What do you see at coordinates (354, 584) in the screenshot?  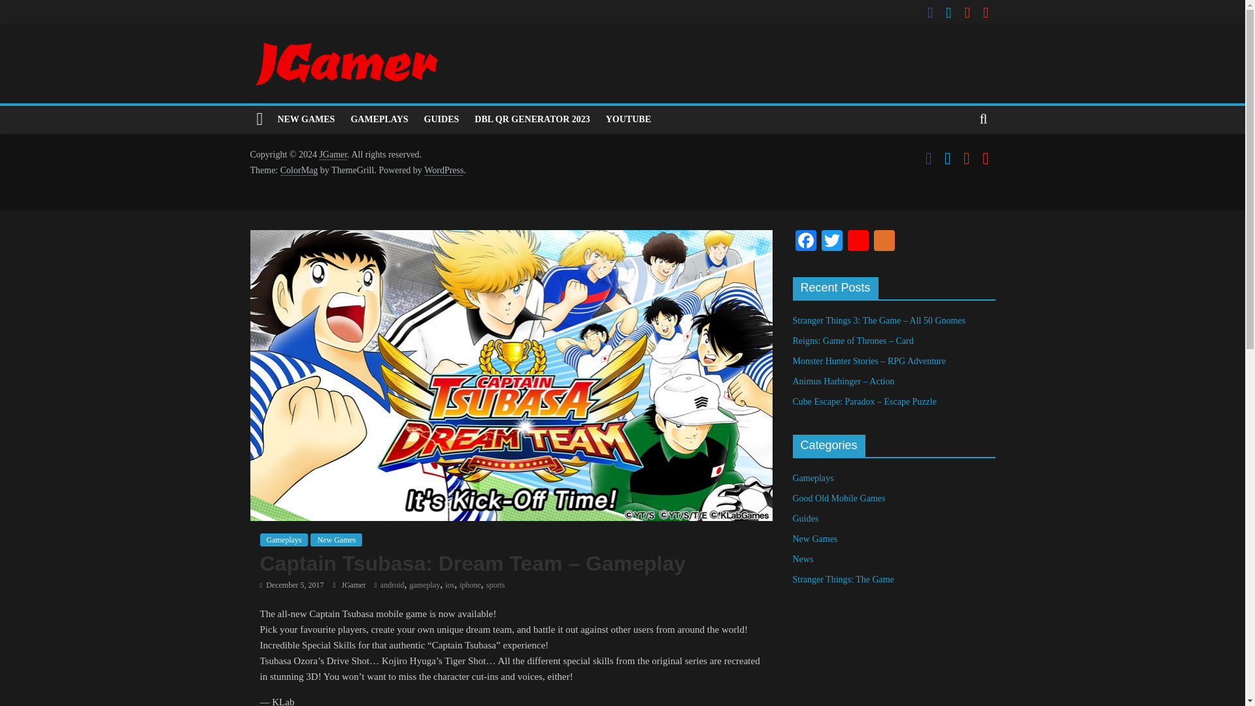 I see `JGamer` at bounding box center [354, 584].